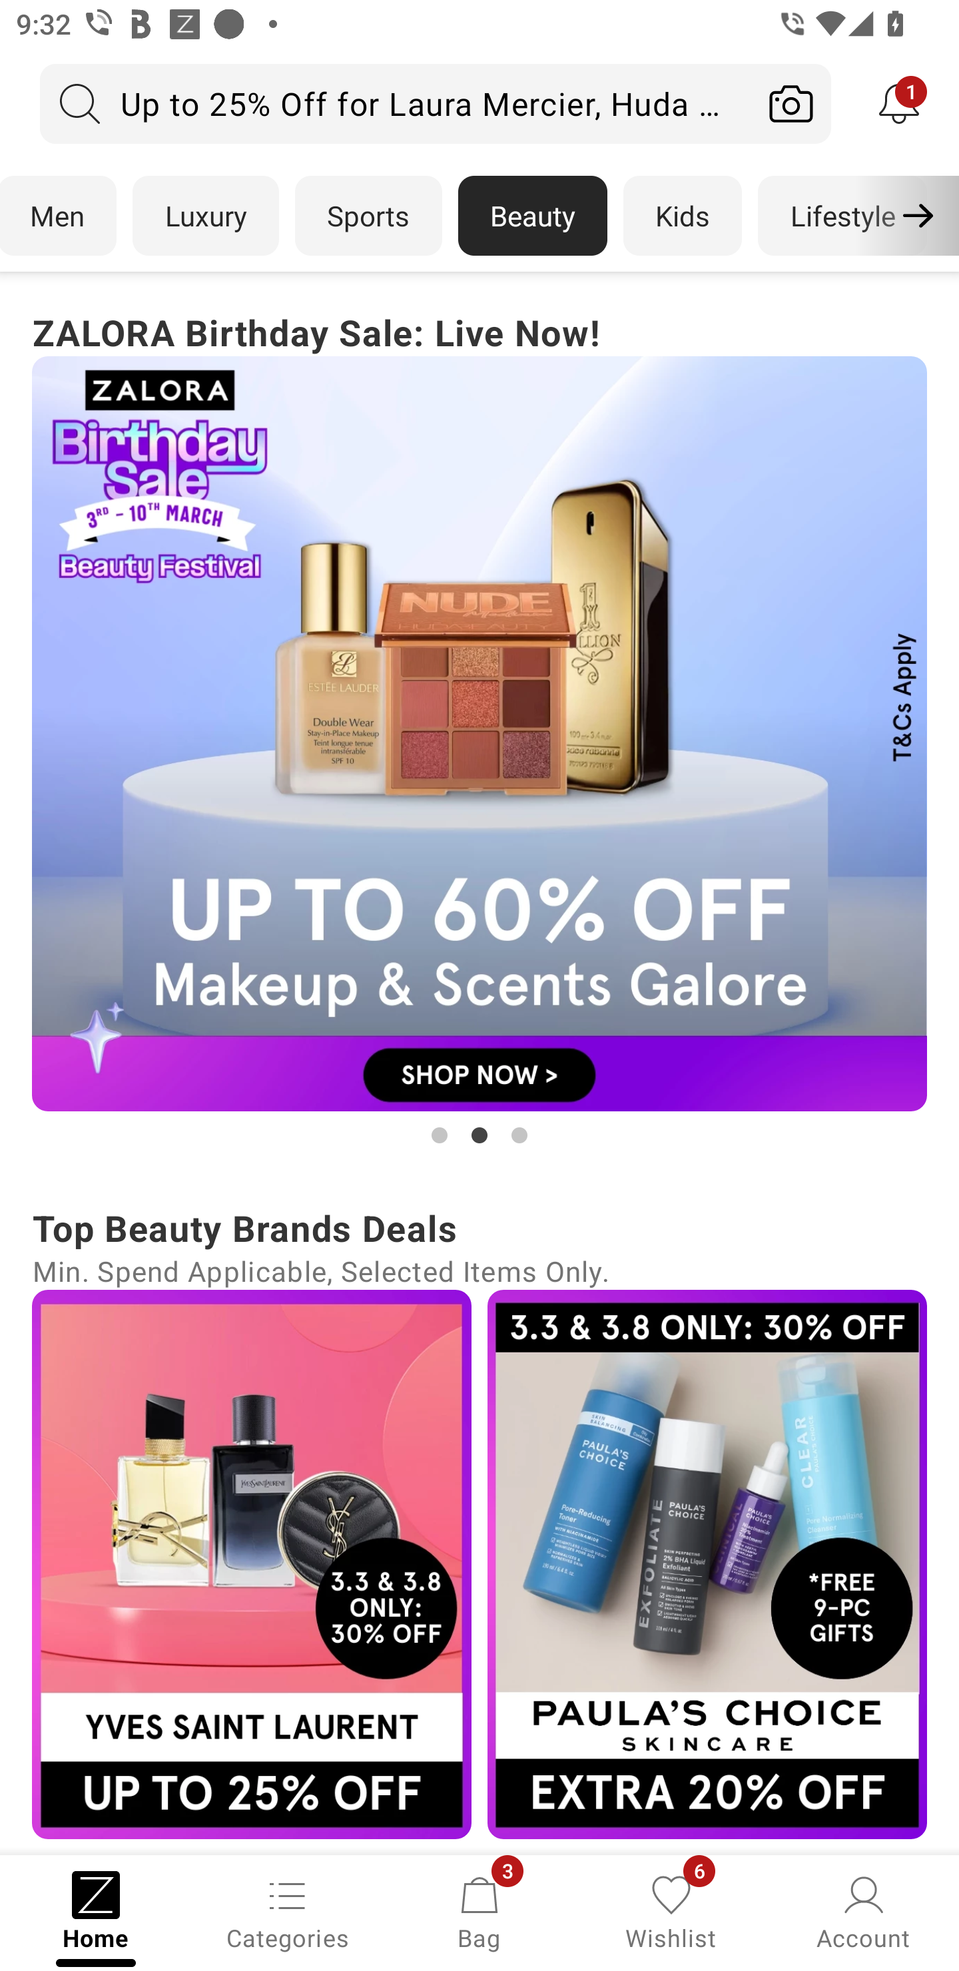 This screenshot has width=959, height=1971. Describe the element at coordinates (479, 1911) in the screenshot. I see `Bag, 3 new notifications Bag` at that location.